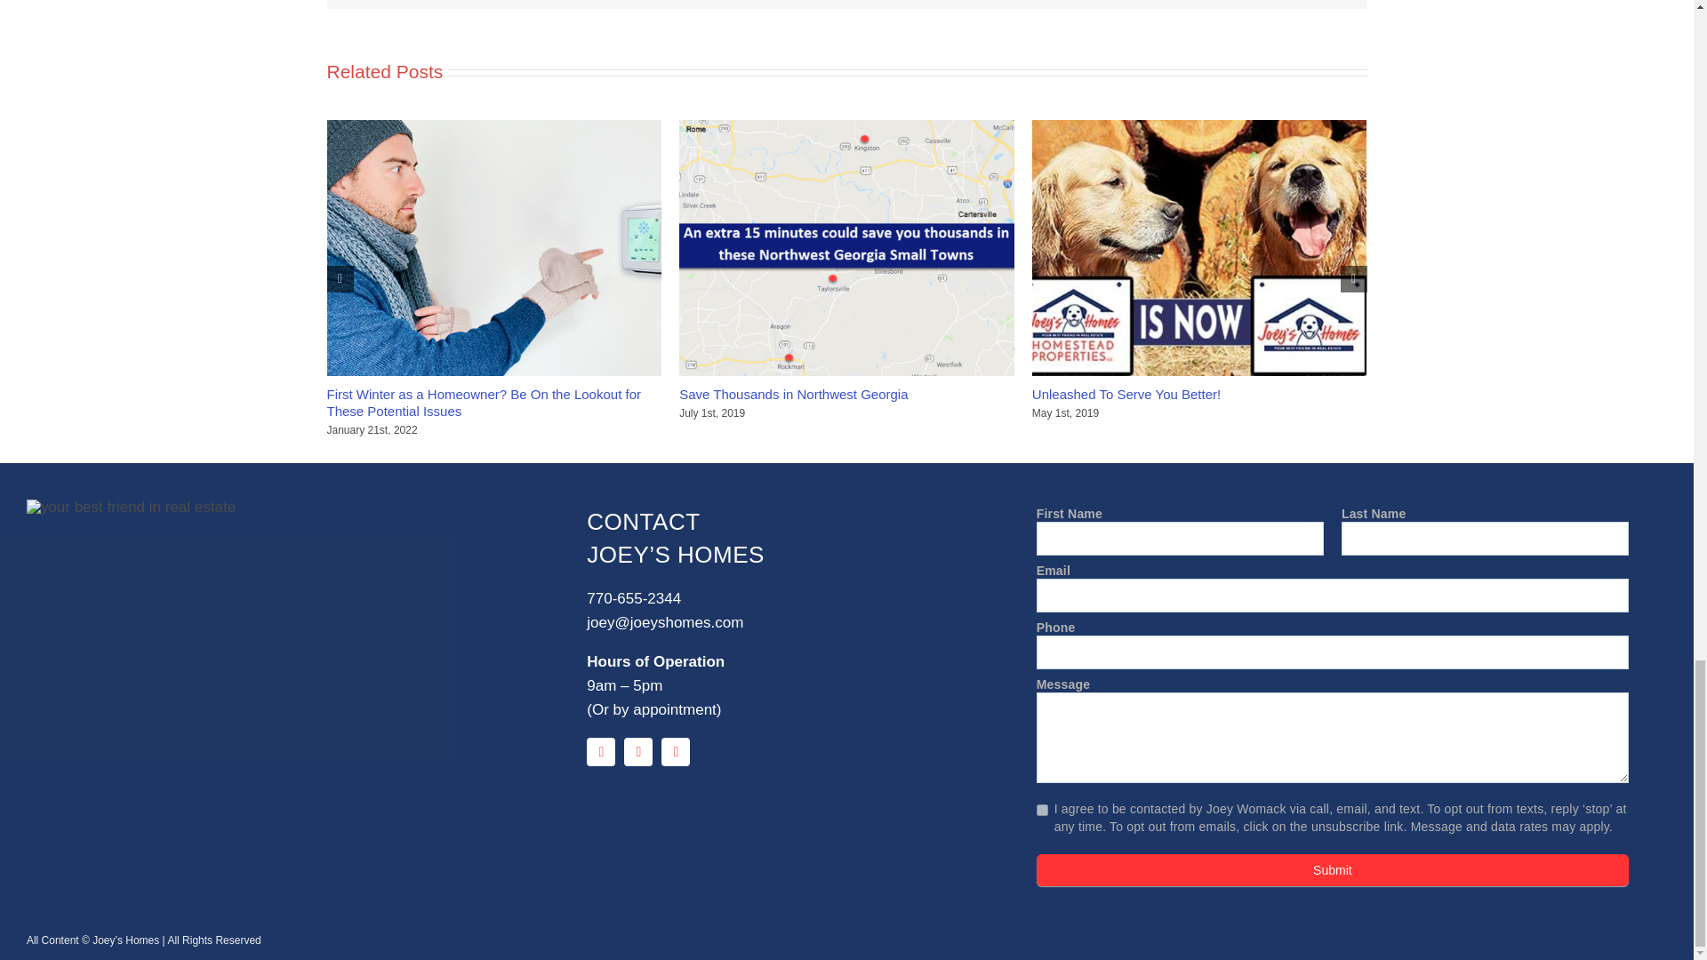 The image size is (1707, 960). What do you see at coordinates (793, 395) in the screenshot?
I see `Save Thousands in Northwest Georgia` at bounding box center [793, 395].